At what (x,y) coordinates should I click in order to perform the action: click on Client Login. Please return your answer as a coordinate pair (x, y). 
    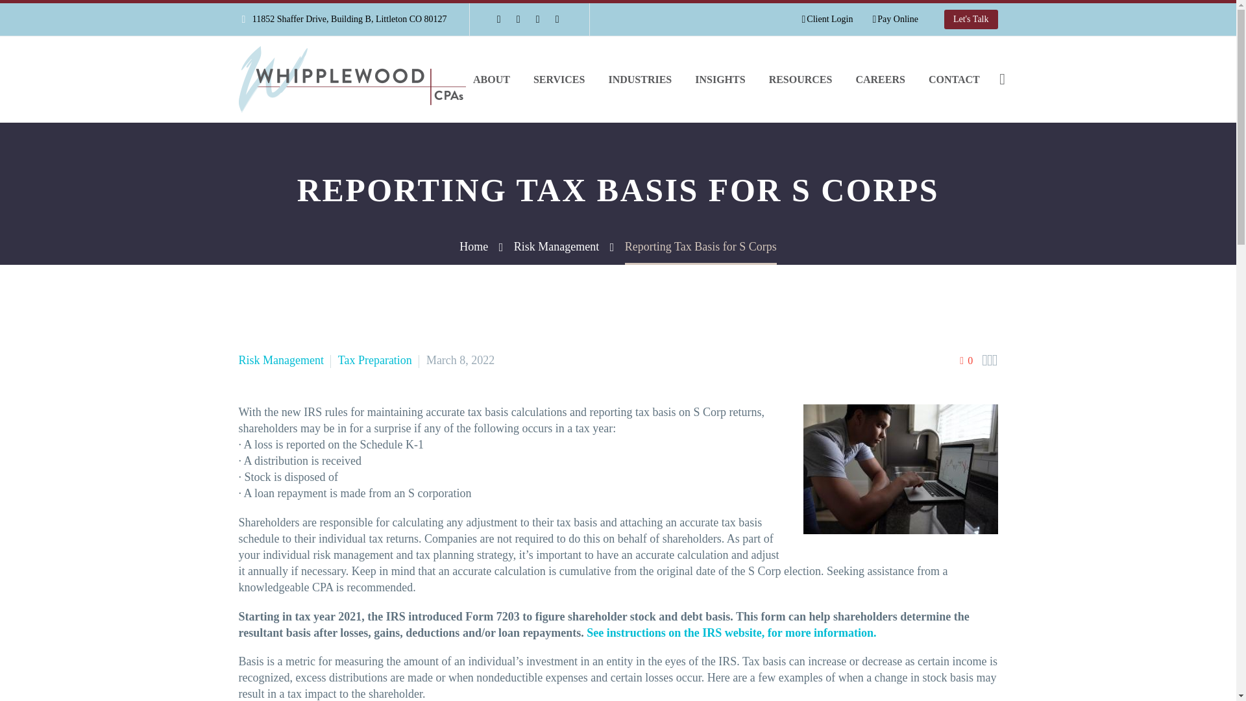
    Looking at the image, I should click on (827, 19).